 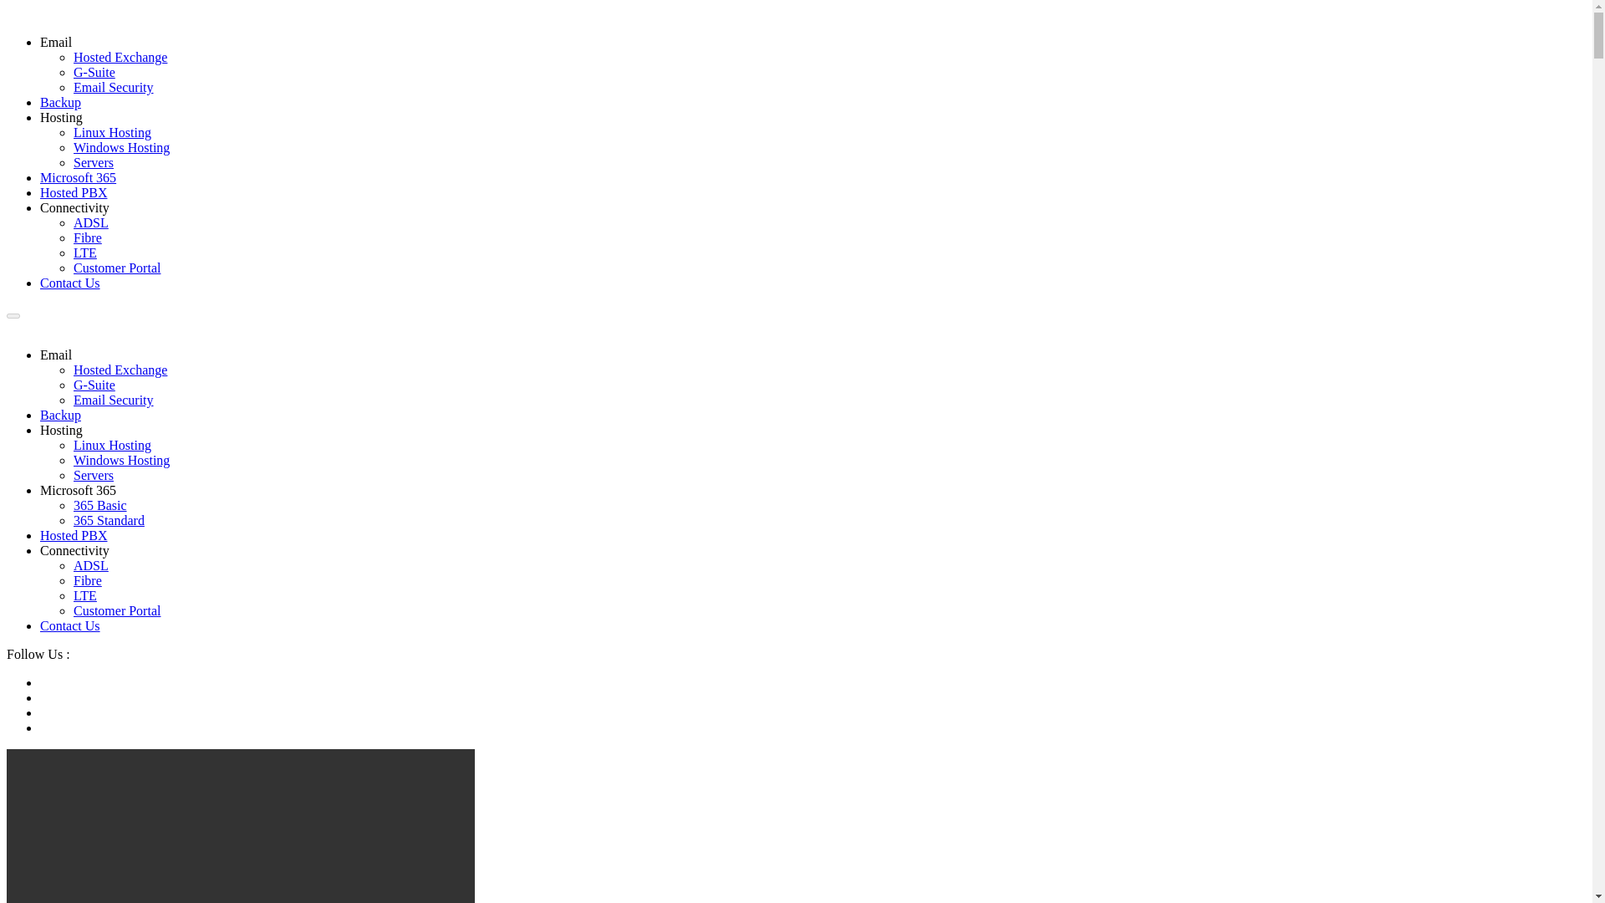 What do you see at coordinates (117, 268) in the screenshot?
I see `Customer Portal` at bounding box center [117, 268].